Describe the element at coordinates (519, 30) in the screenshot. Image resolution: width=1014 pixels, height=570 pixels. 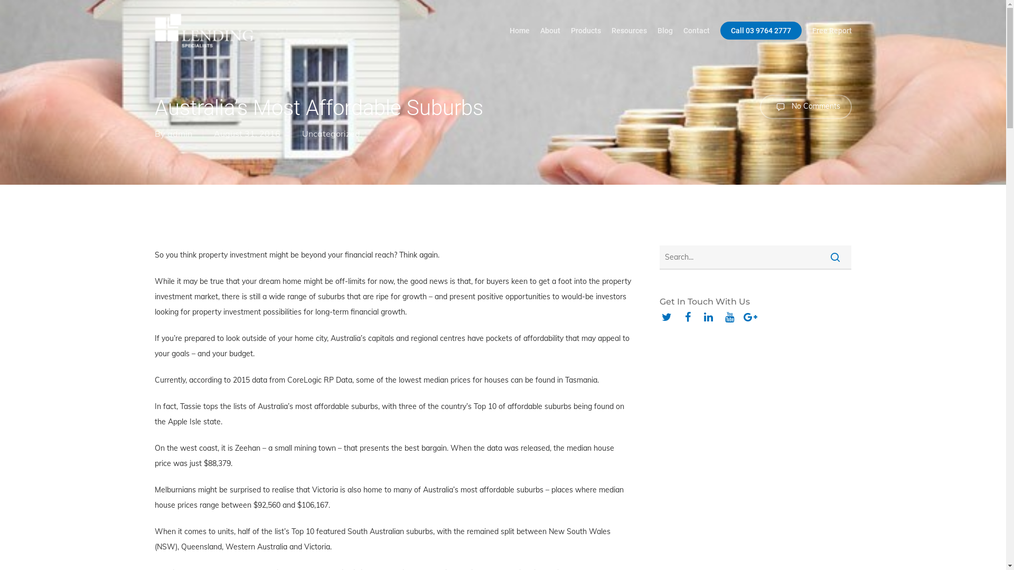
I see `Home` at that location.